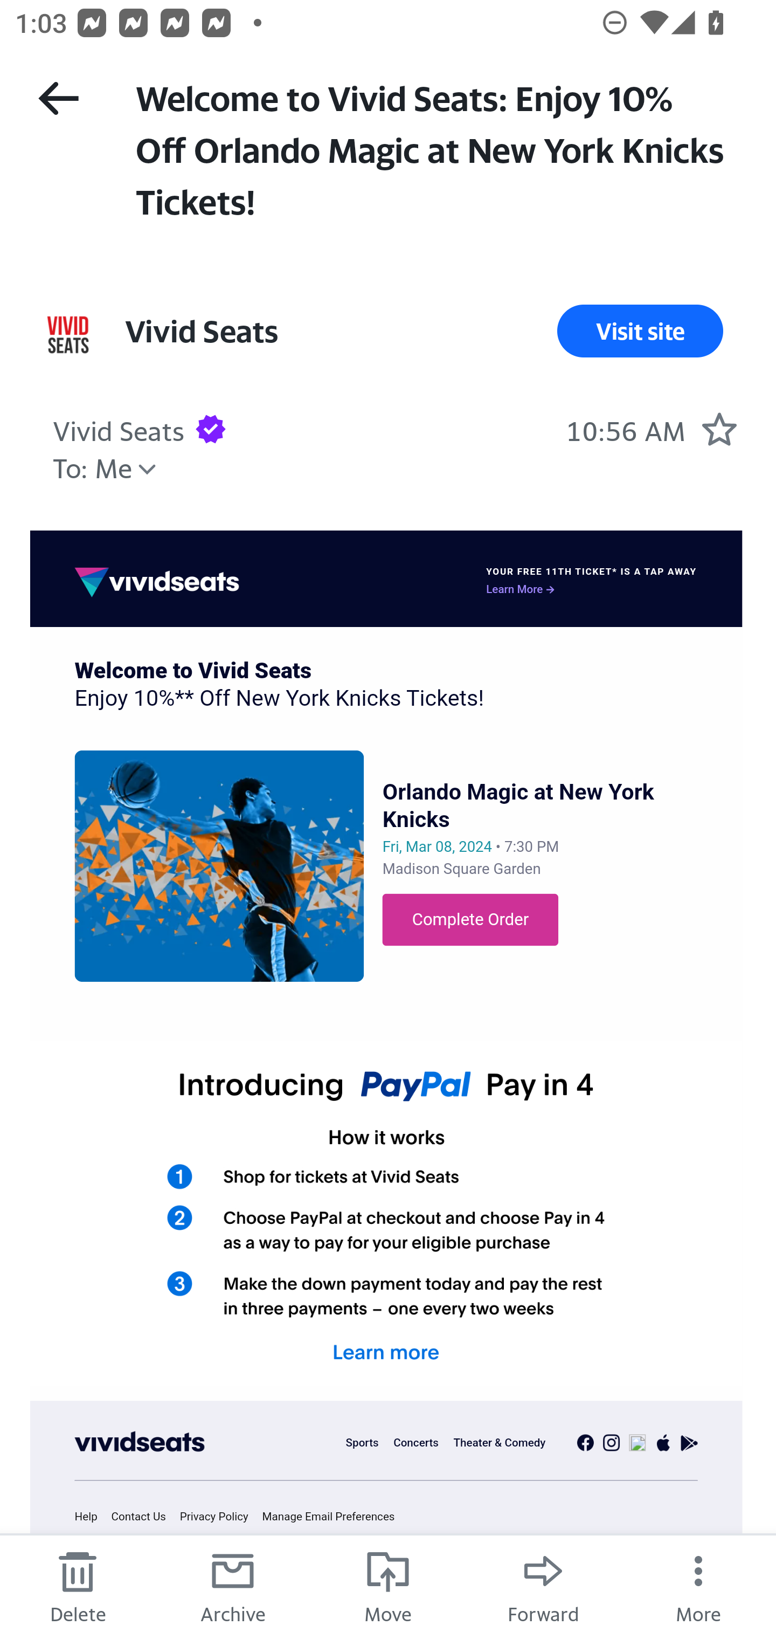  Describe the element at coordinates (637, 1443) in the screenshot. I see `twitter` at that location.